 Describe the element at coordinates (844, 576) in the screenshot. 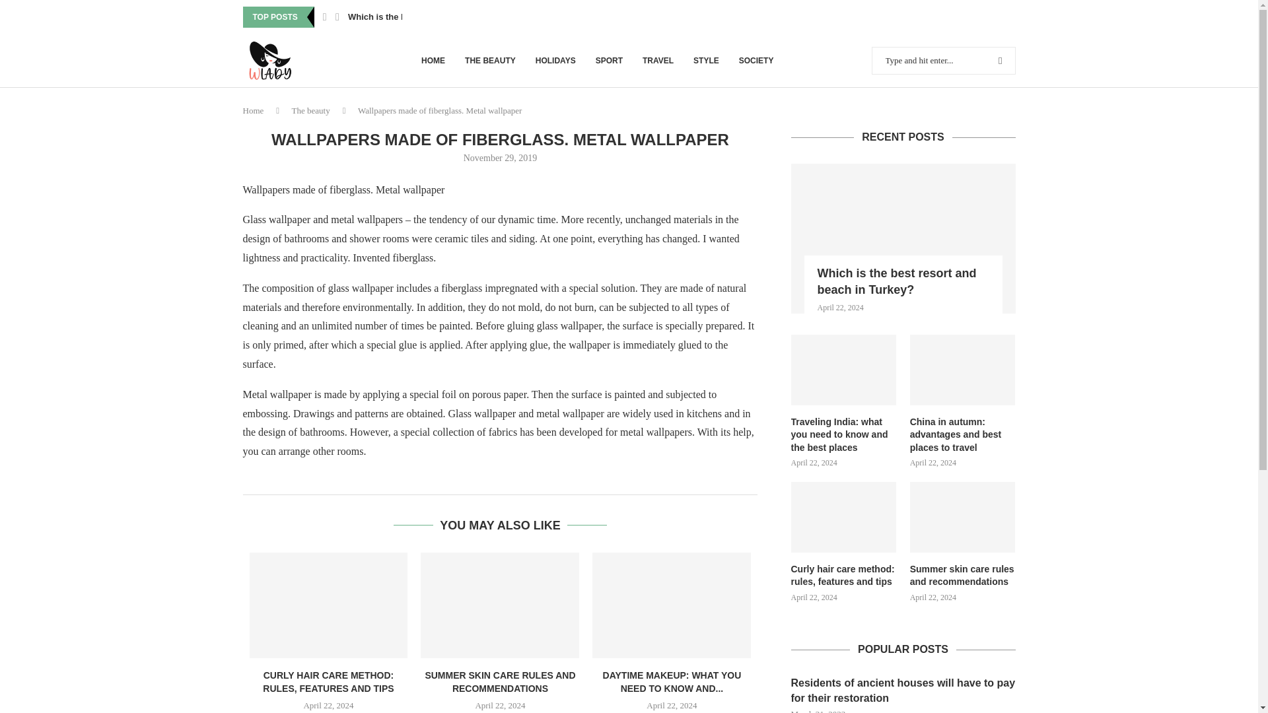

I see `Curly hair care method: rules, features and tips` at that location.